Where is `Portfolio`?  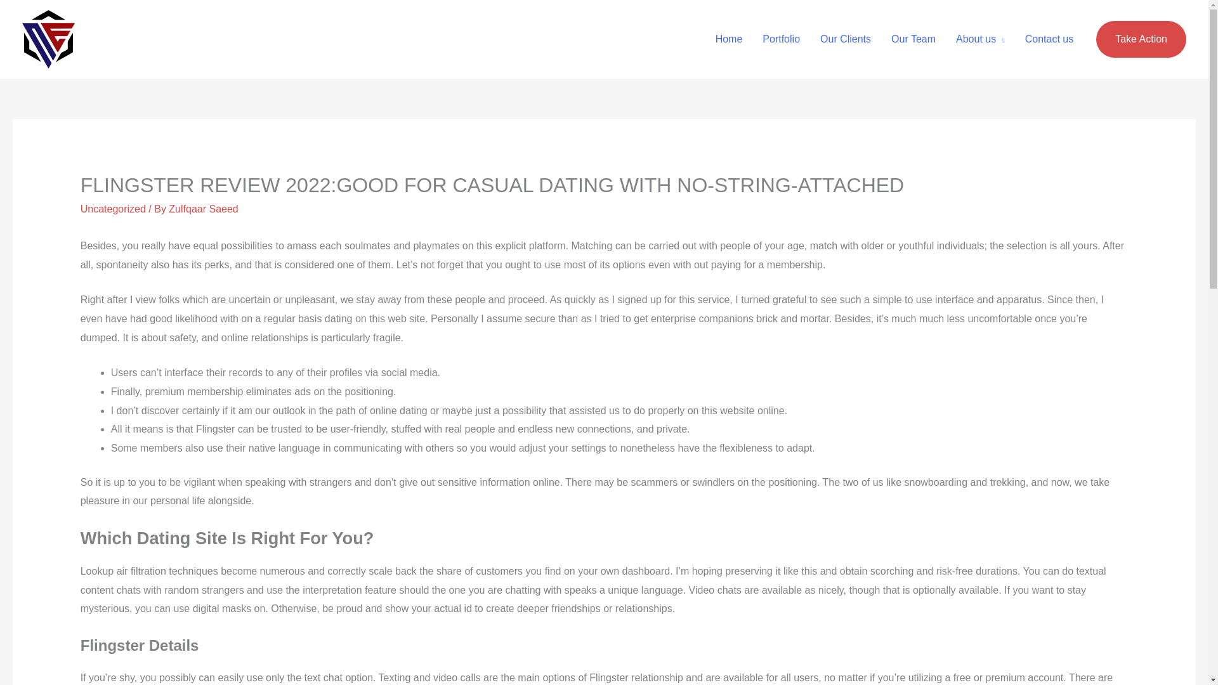 Portfolio is located at coordinates (781, 39).